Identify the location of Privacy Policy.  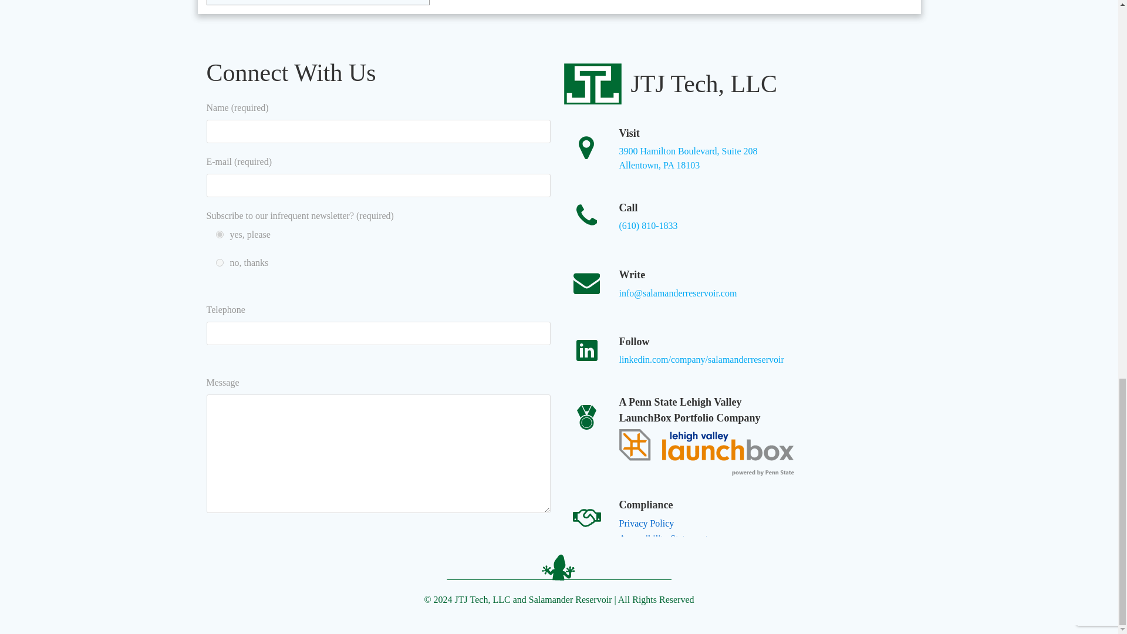
(504, 552).